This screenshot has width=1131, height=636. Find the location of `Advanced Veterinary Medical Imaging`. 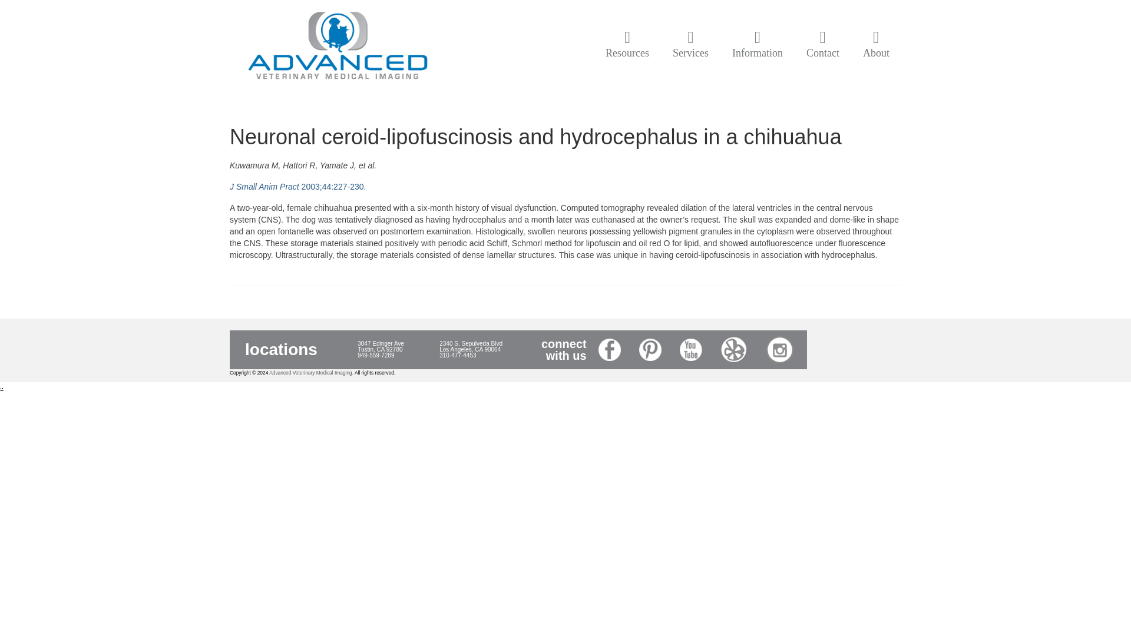

Advanced Veterinary Medical Imaging is located at coordinates (337, 48).